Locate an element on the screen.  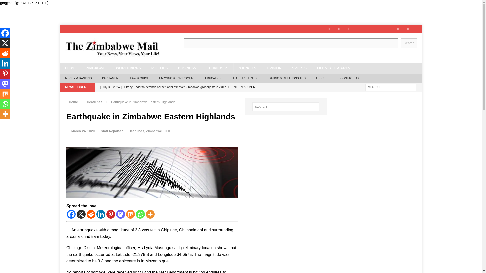
Home is located at coordinates (73, 102).